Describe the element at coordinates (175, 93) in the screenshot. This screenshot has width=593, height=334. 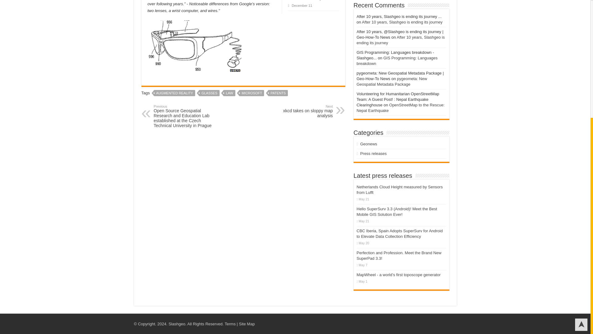
I see `MICROSOFT` at that location.